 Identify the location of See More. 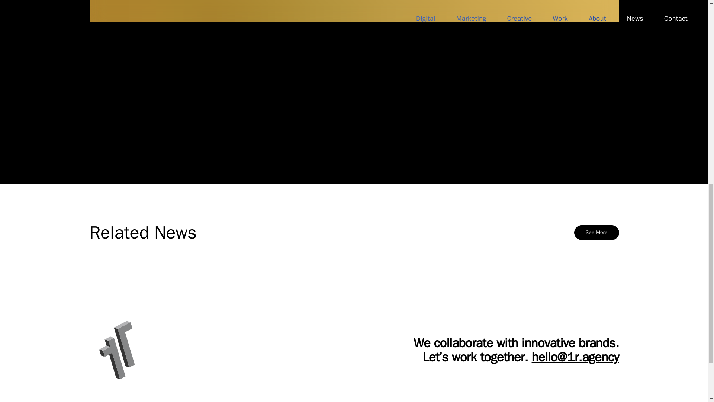
(596, 232).